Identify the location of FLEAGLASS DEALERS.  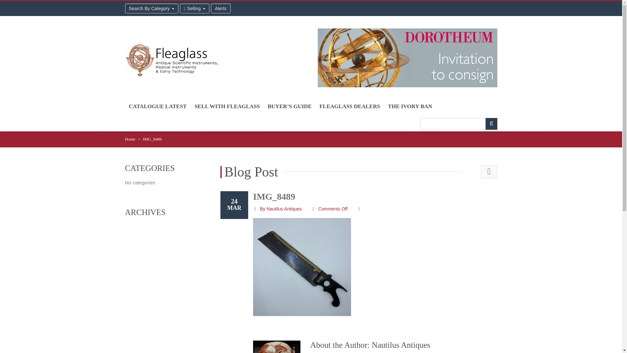
(349, 106).